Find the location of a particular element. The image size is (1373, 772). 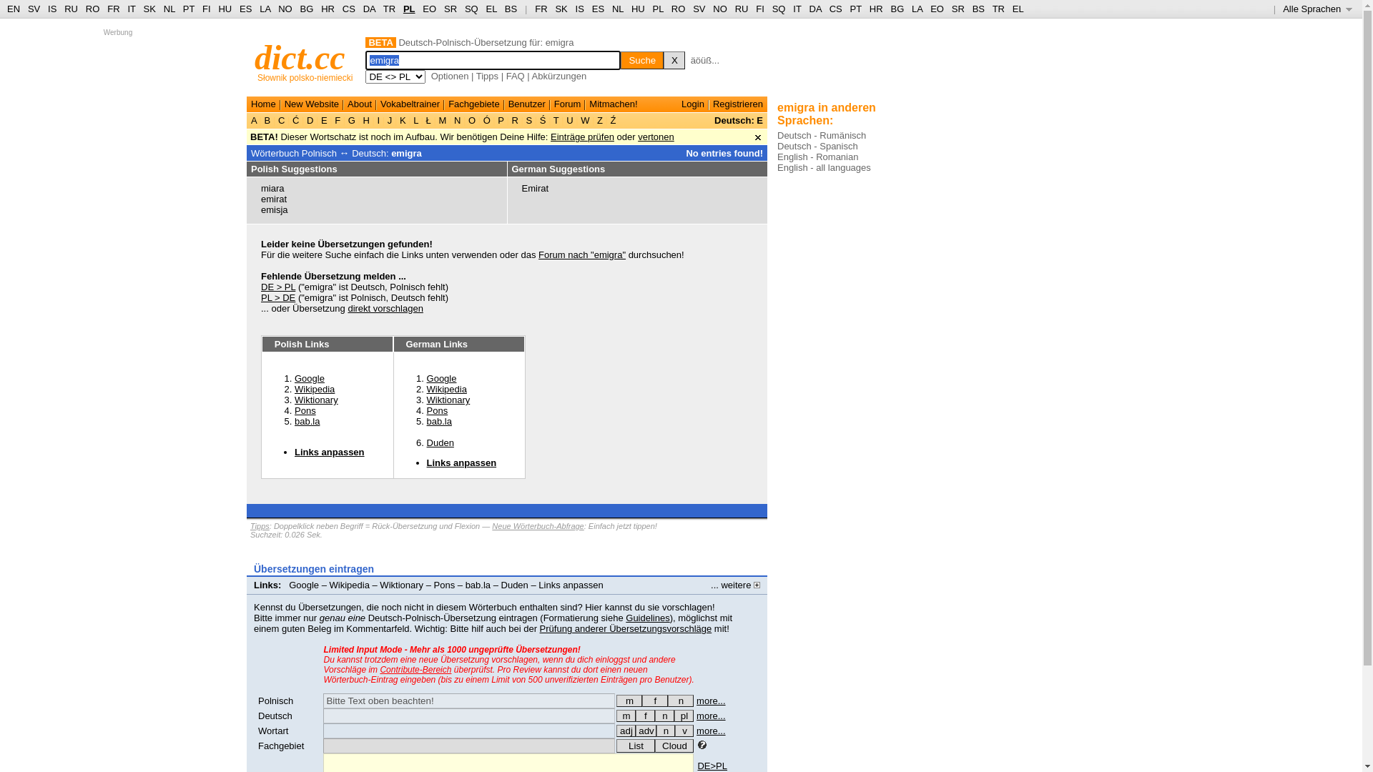

bab.la is located at coordinates (439, 422).